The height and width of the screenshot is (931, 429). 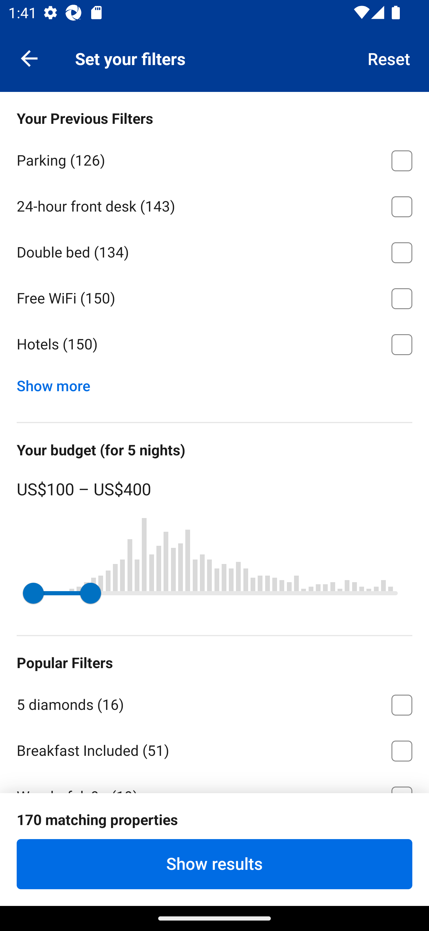 What do you see at coordinates (214, 749) in the screenshot?
I see `Breakfast Included ⁦(51)` at bounding box center [214, 749].